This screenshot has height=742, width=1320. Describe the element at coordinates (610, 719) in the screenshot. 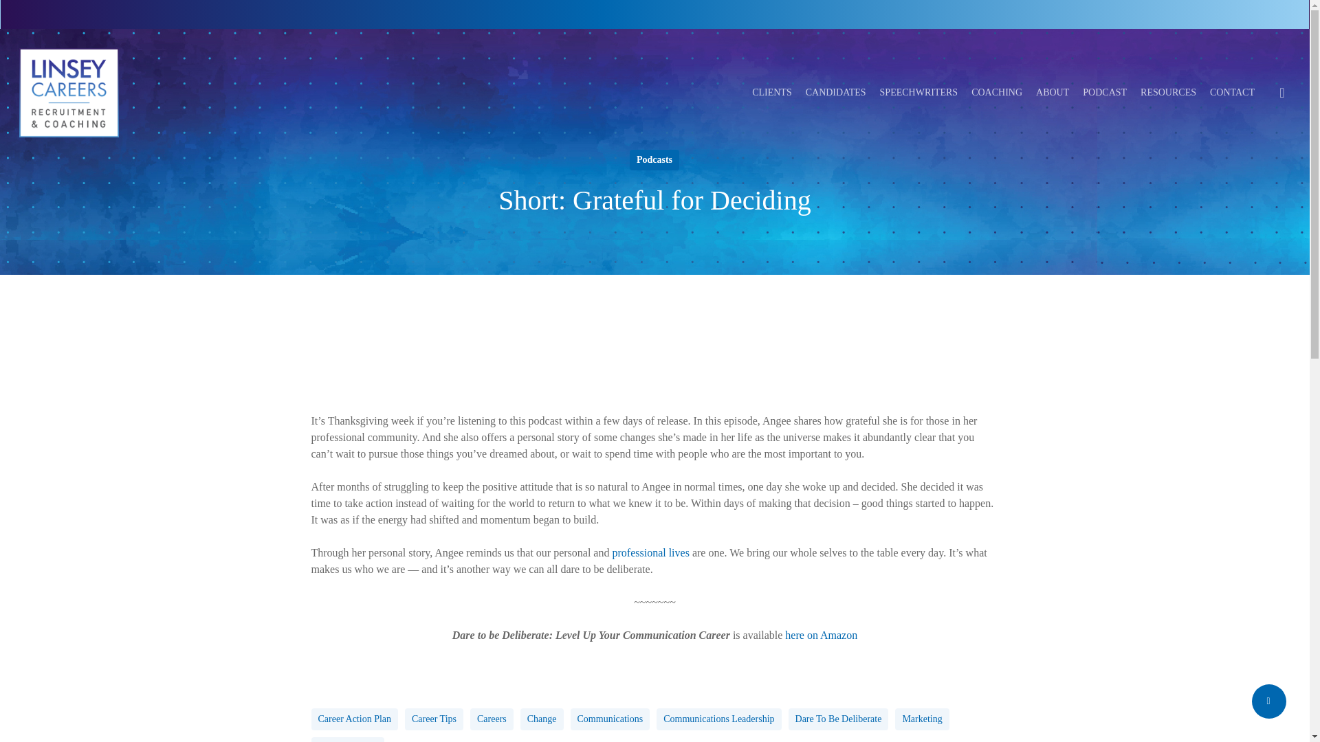

I see `Communications` at that location.